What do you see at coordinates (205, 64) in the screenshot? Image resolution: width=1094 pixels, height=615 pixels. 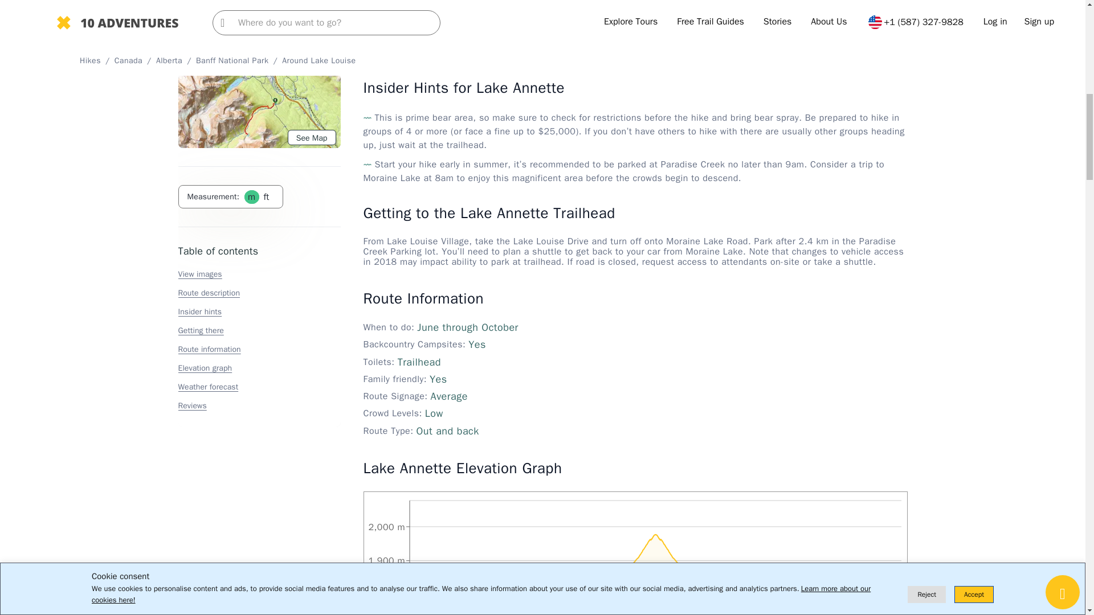 I see `Elevation graph` at bounding box center [205, 64].